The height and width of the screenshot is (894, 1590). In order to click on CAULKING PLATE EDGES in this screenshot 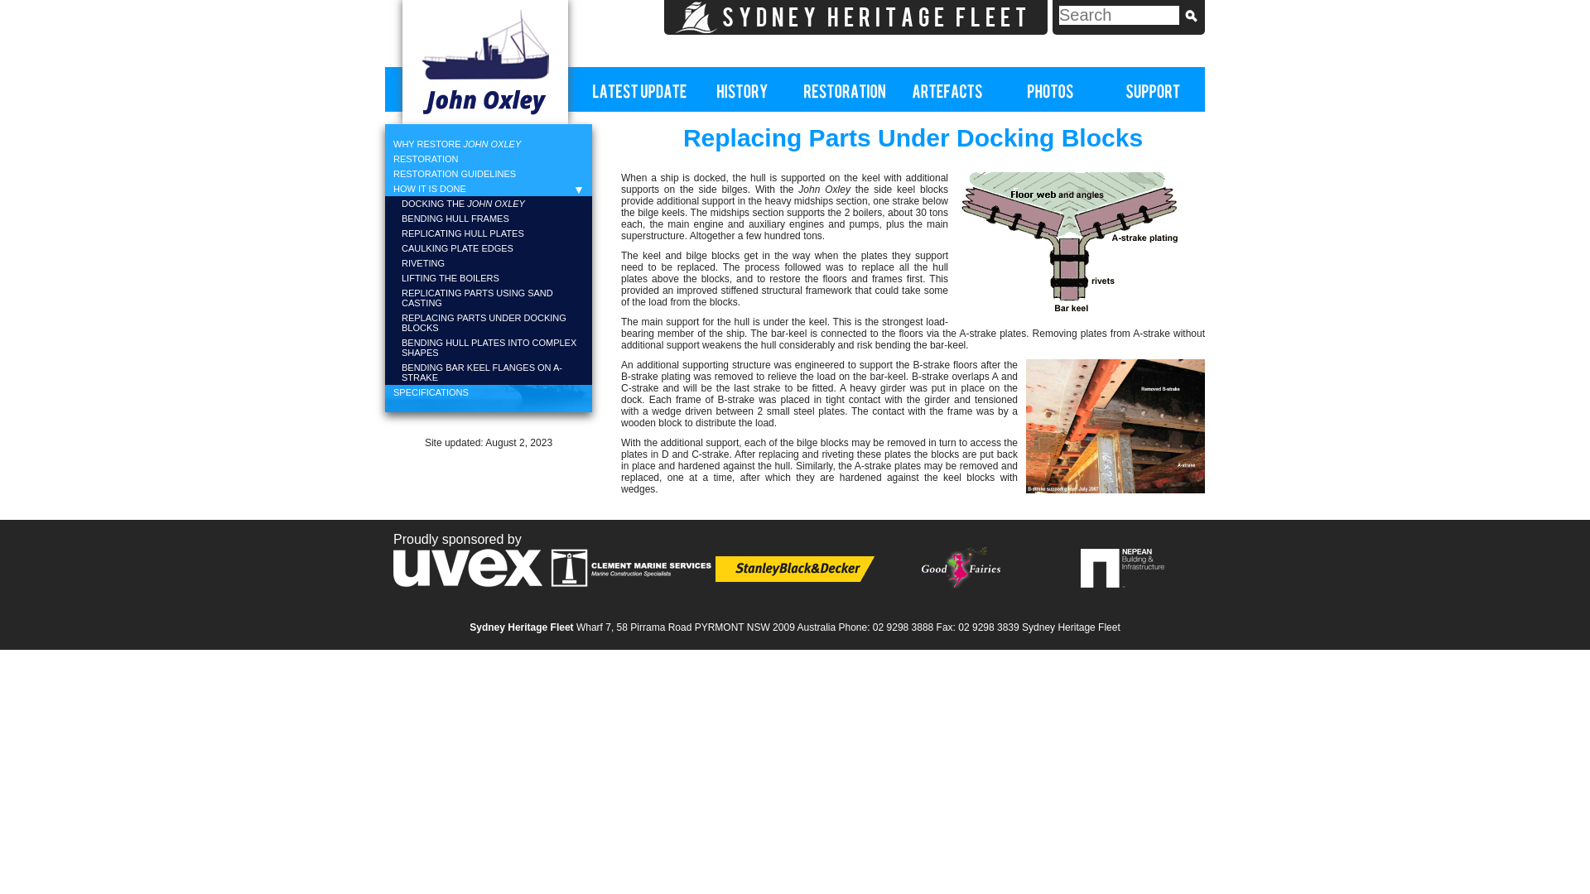, I will do `click(489, 248)`.